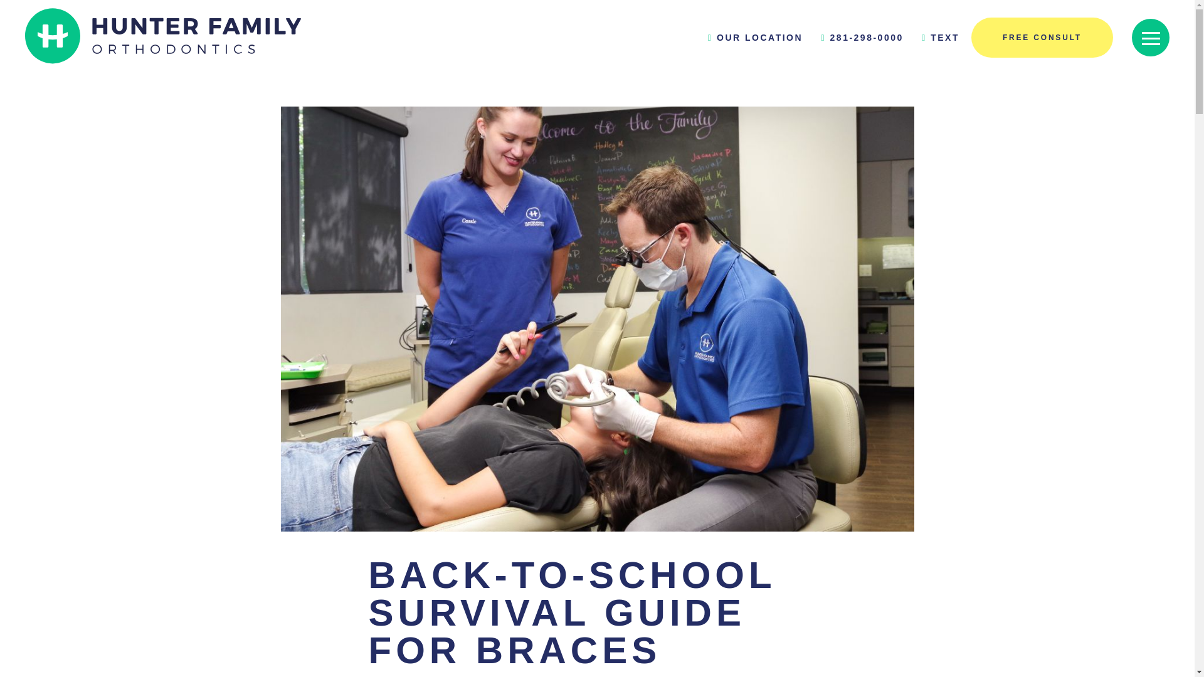 This screenshot has width=1204, height=677. Describe the element at coordinates (747, 38) in the screenshot. I see `OUR LOCATION` at that location.